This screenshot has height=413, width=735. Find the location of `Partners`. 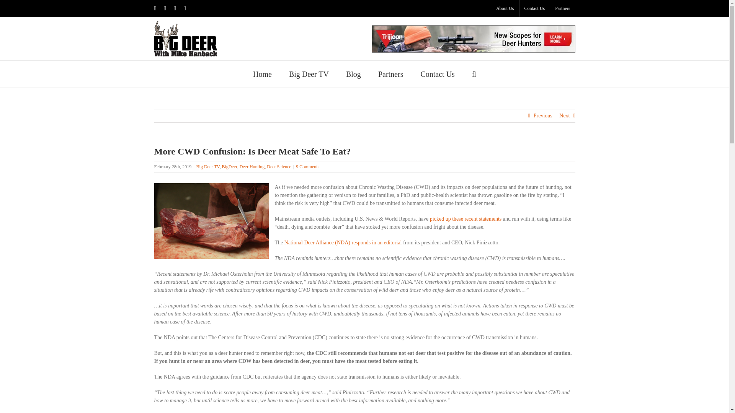

Partners is located at coordinates (562, 8).